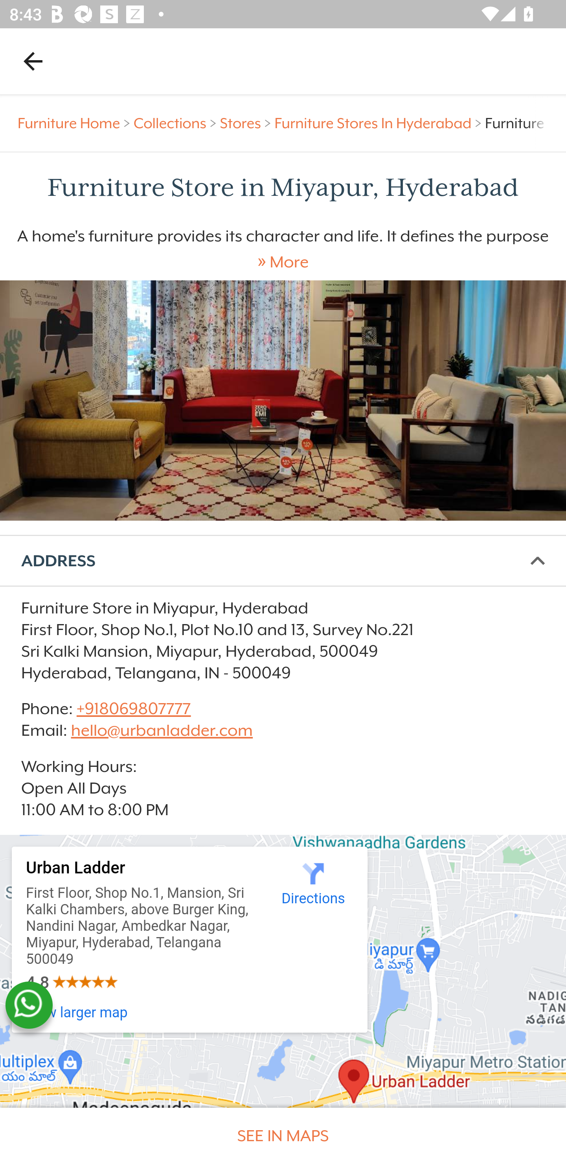 This screenshot has width=566, height=1164. I want to click on Stores >  Stores  > , so click(247, 123).